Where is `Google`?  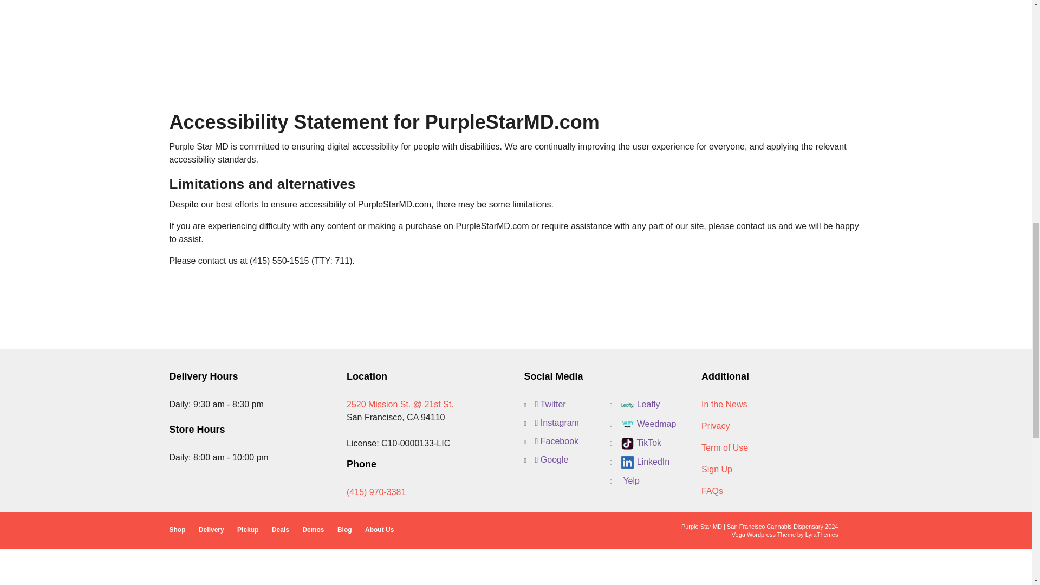 Google is located at coordinates (546, 459).